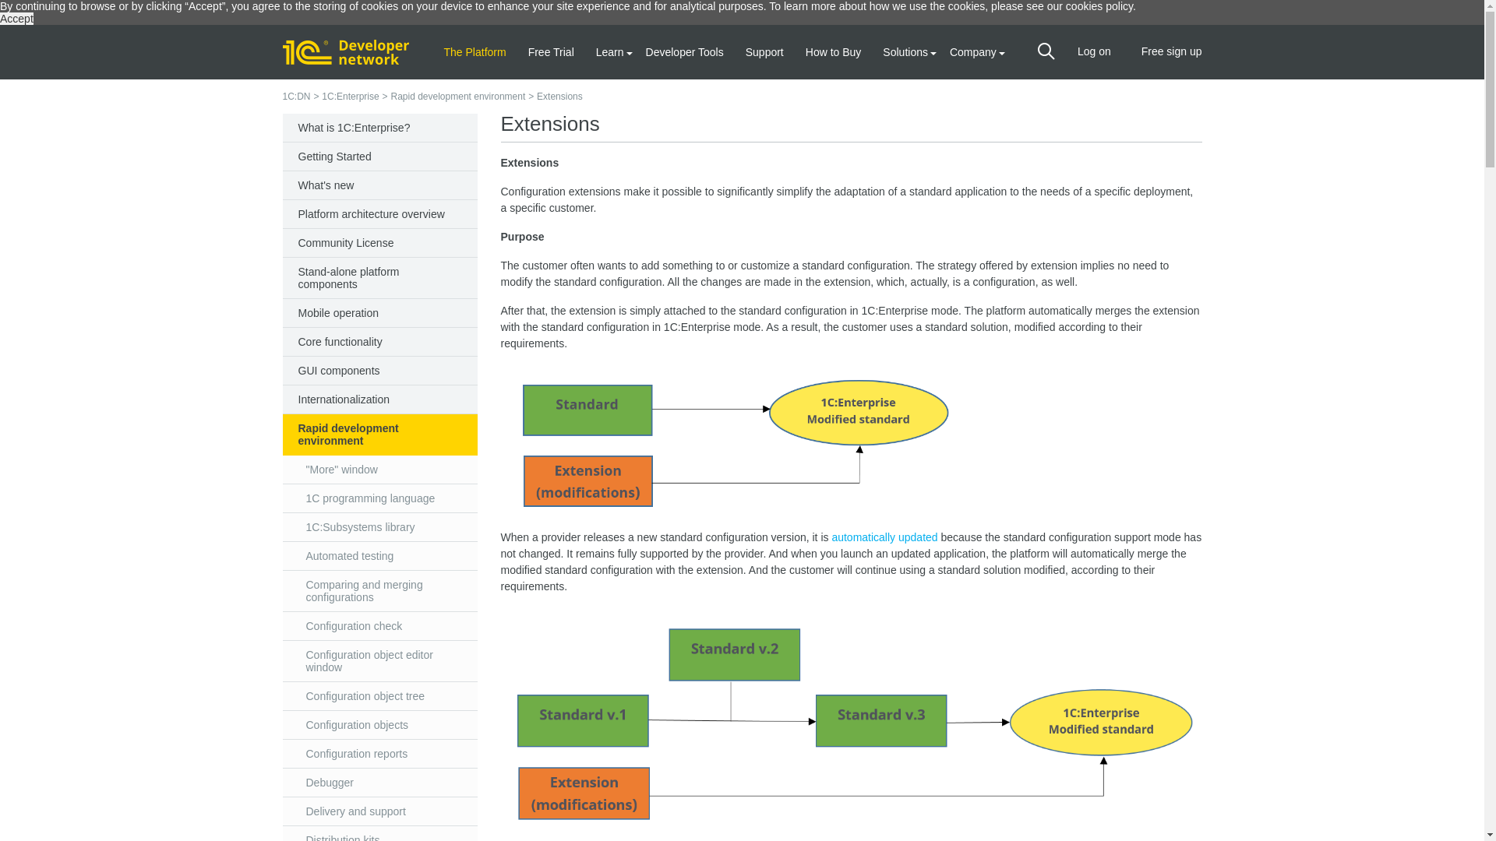  Describe the element at coordinates (1100, 6) in the screenshot. I see `cookies policy.` at that location.